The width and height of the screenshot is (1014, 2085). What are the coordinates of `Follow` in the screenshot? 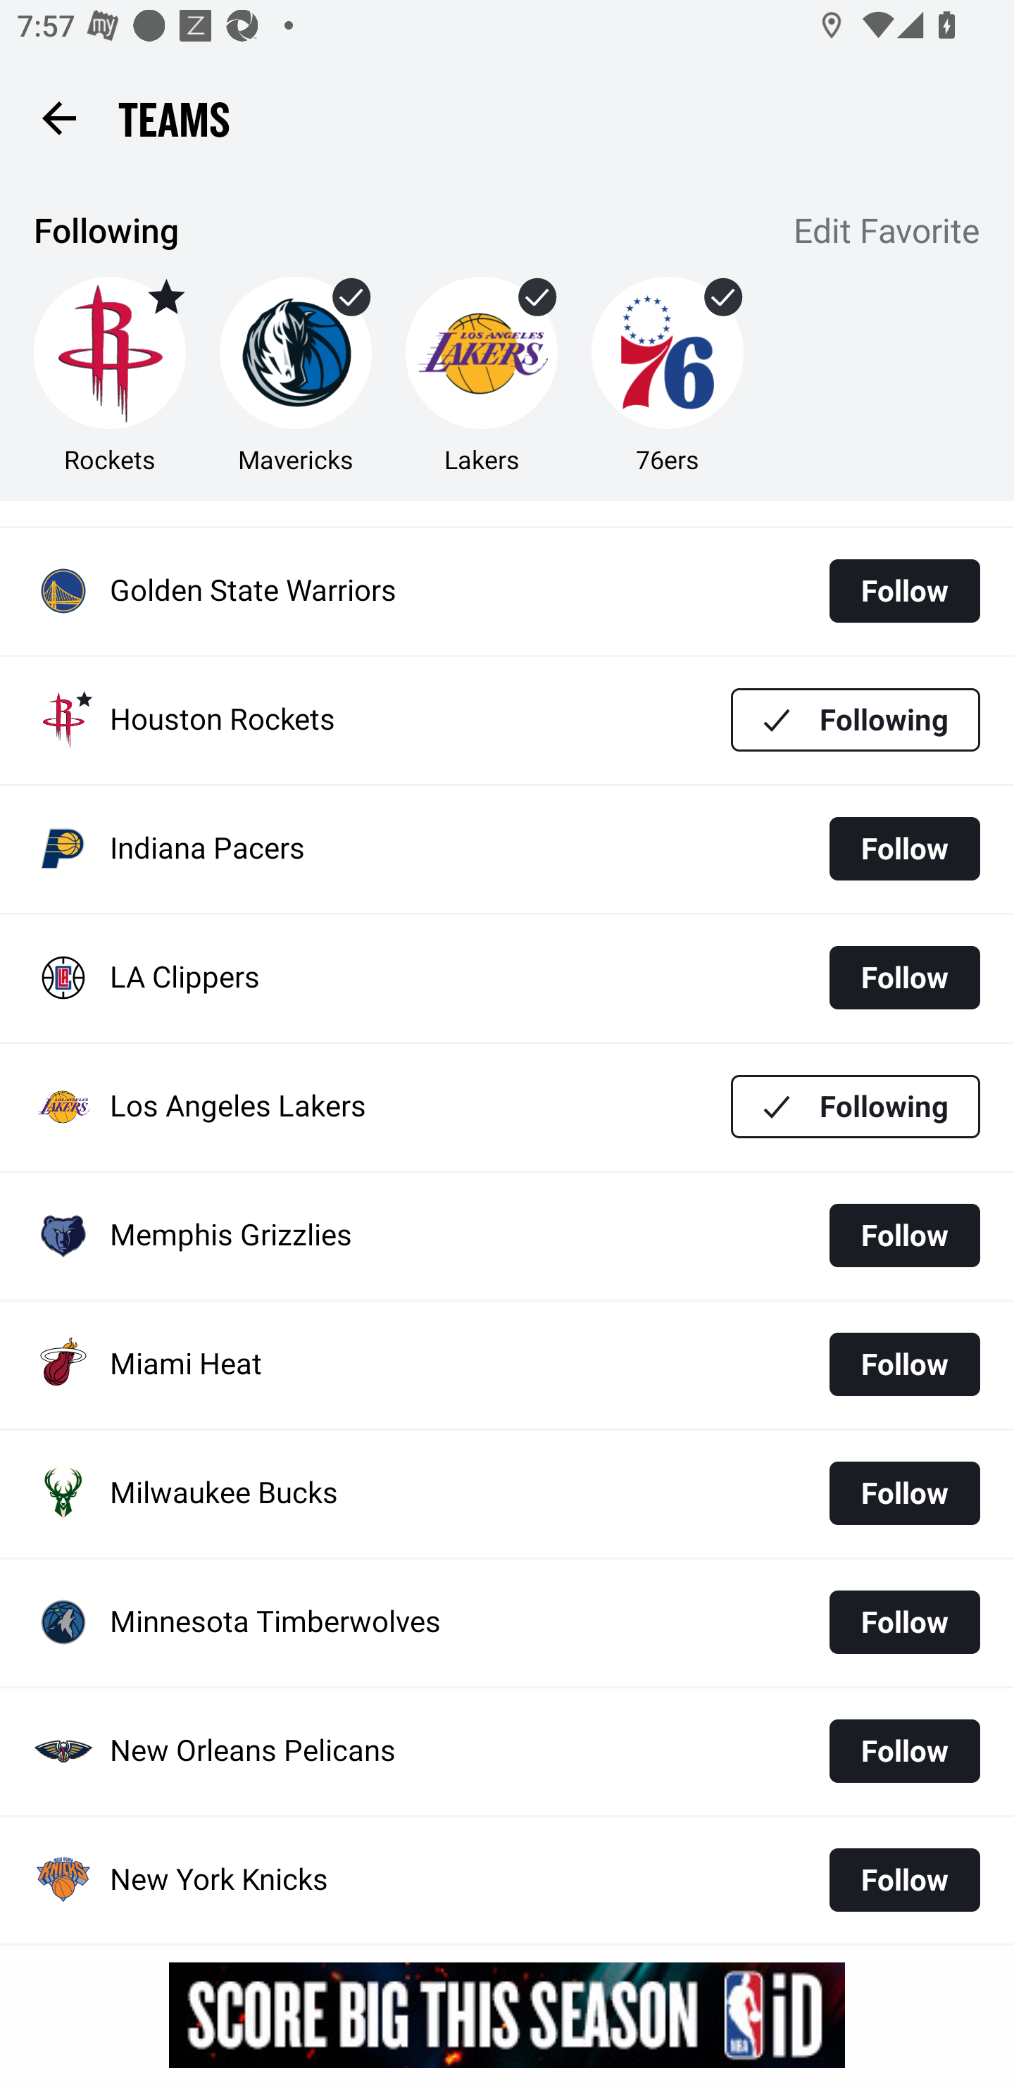 It's located at (904, 978).